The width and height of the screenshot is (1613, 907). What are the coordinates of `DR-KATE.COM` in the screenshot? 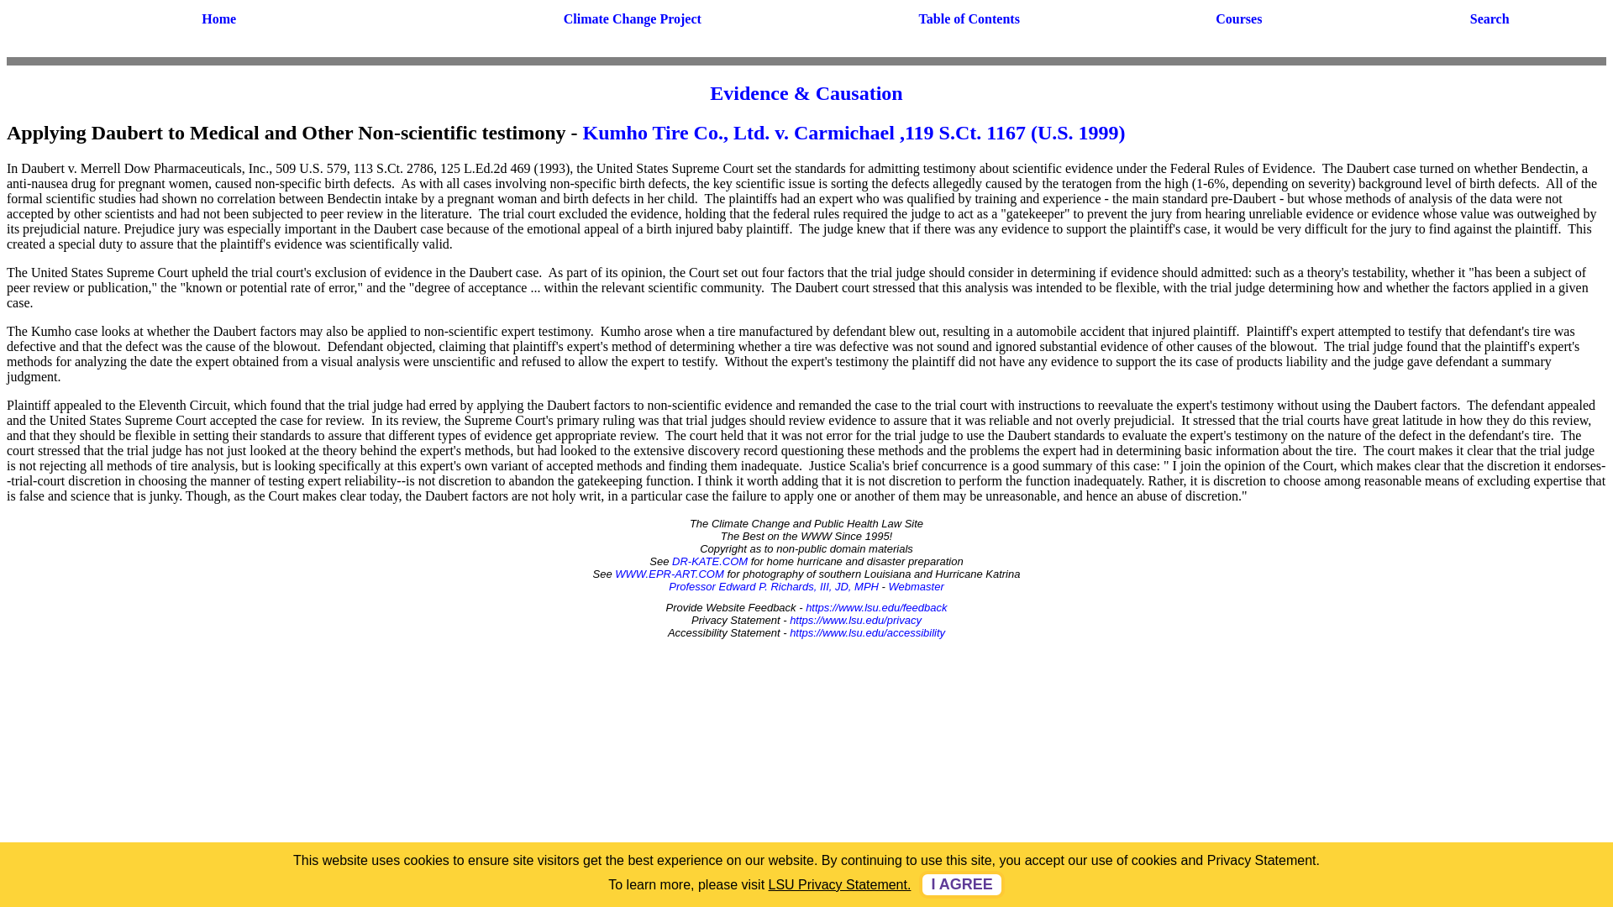 It's located at (710, 561).